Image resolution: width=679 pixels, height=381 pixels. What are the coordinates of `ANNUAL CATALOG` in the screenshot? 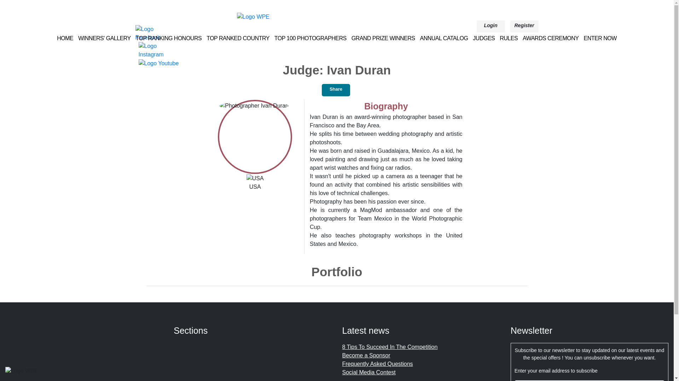 It's located at (443, 38).